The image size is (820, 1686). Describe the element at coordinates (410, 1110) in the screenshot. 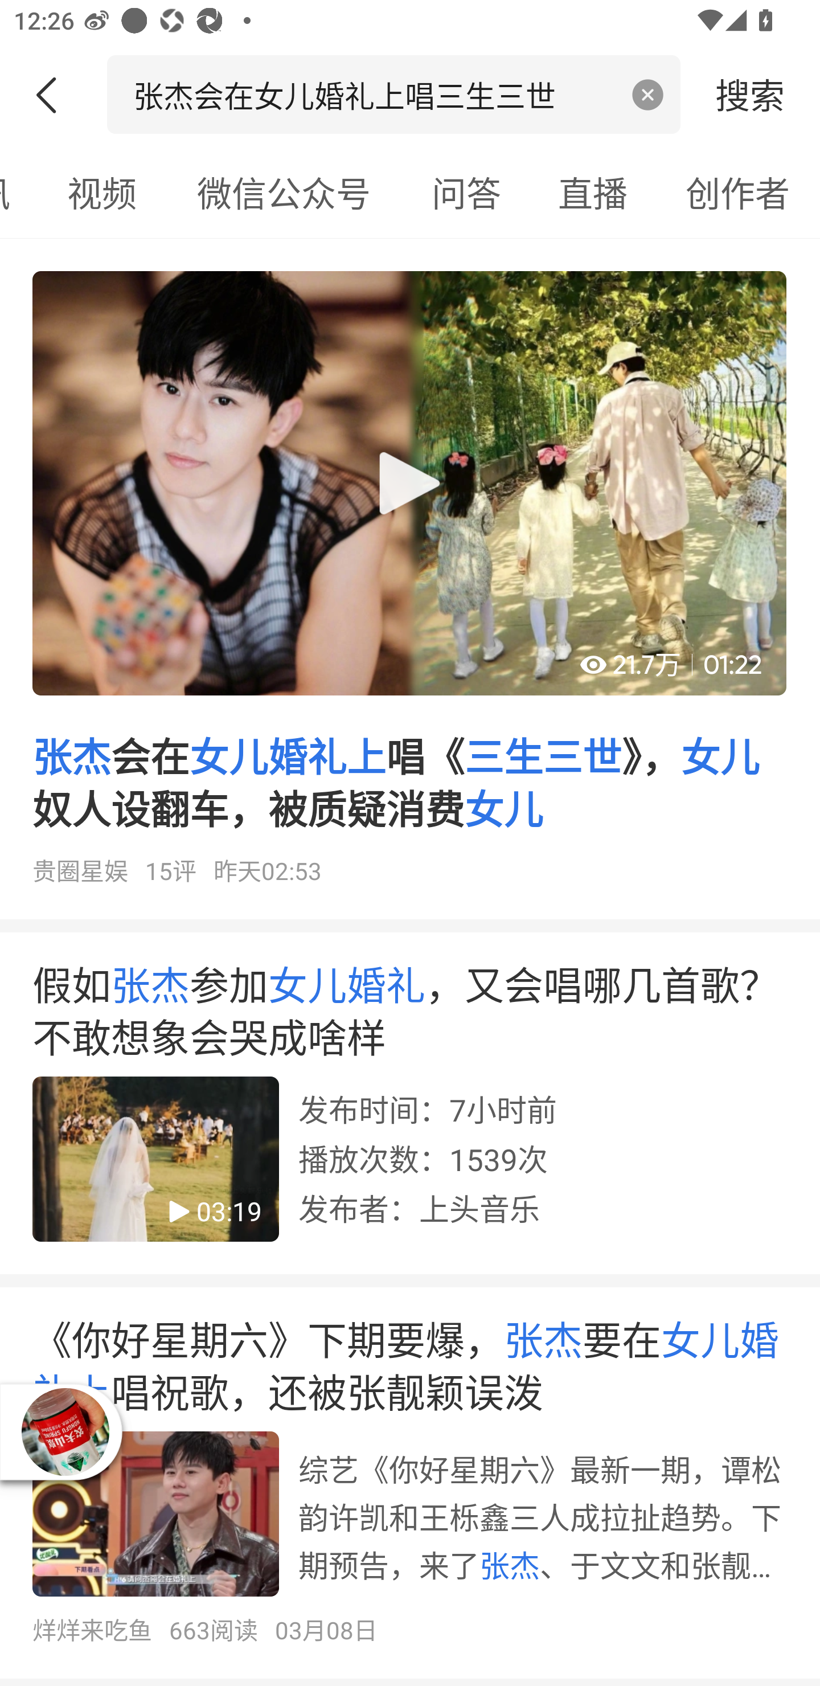

I see `假如张杰参加女儿婚礼，又会唱哪几首歌？不敢想象会哭成啥样` at that location.